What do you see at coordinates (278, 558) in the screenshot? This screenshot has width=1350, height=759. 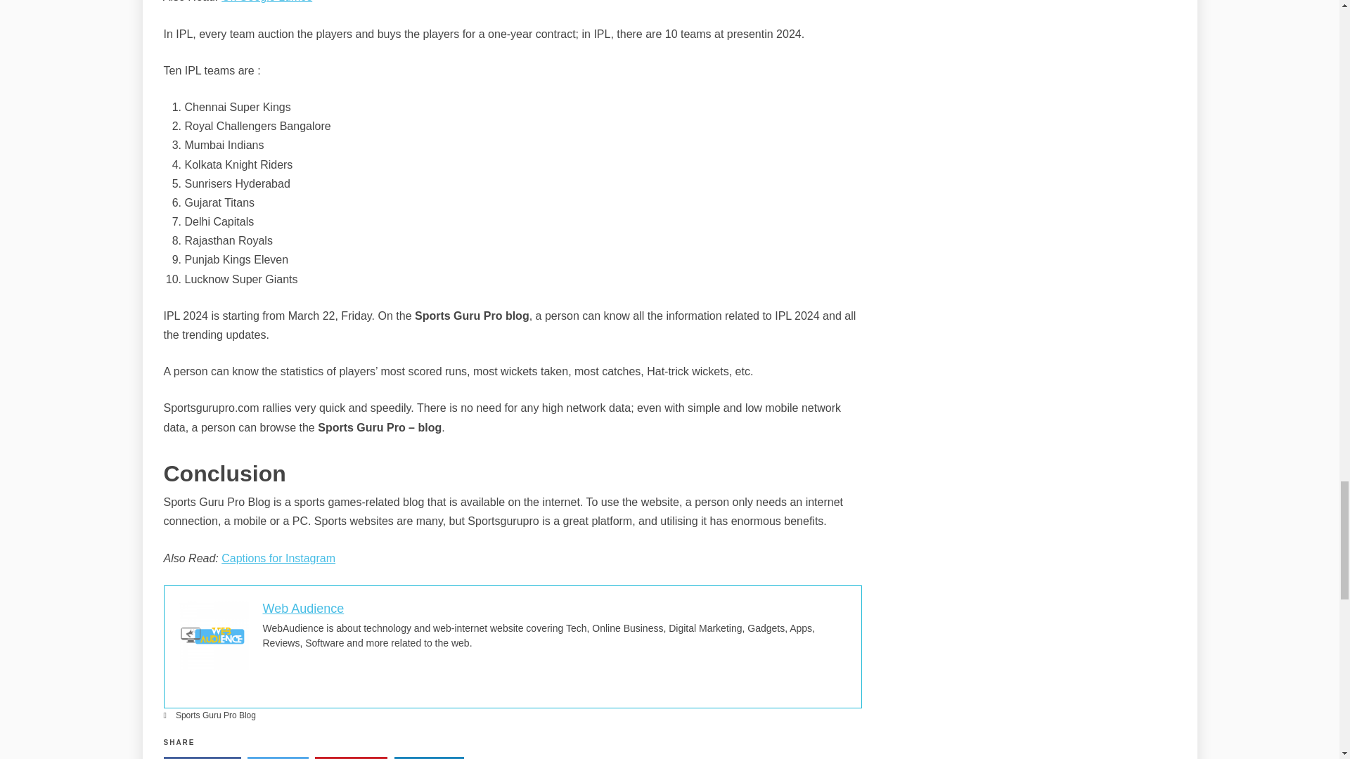 I see `Captions for Instagram` at bounding box center [278, 558].